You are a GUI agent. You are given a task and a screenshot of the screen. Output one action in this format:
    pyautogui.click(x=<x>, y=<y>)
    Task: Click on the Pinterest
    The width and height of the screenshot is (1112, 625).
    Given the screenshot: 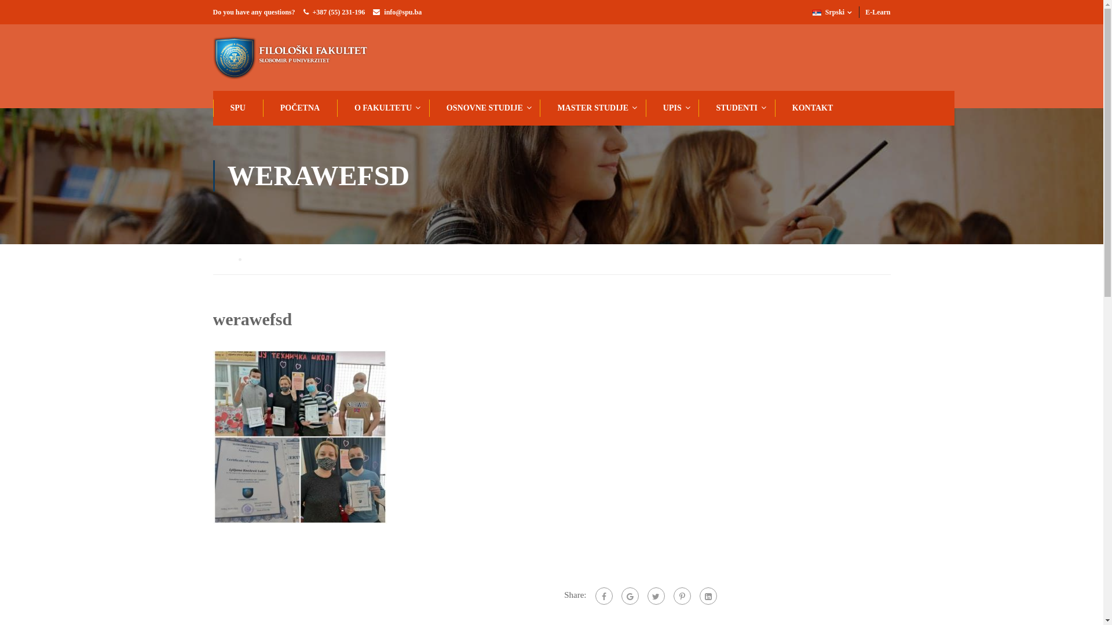 What is the action you would take?
    pyautogui.click(x=682, y=596)
    